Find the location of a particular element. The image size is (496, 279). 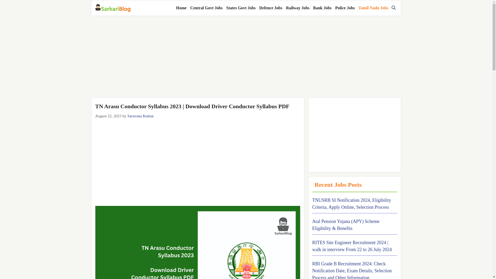

Sarkari Blog: Latest Government Jobs 2024 Notification is located at coordinates (113, 8).